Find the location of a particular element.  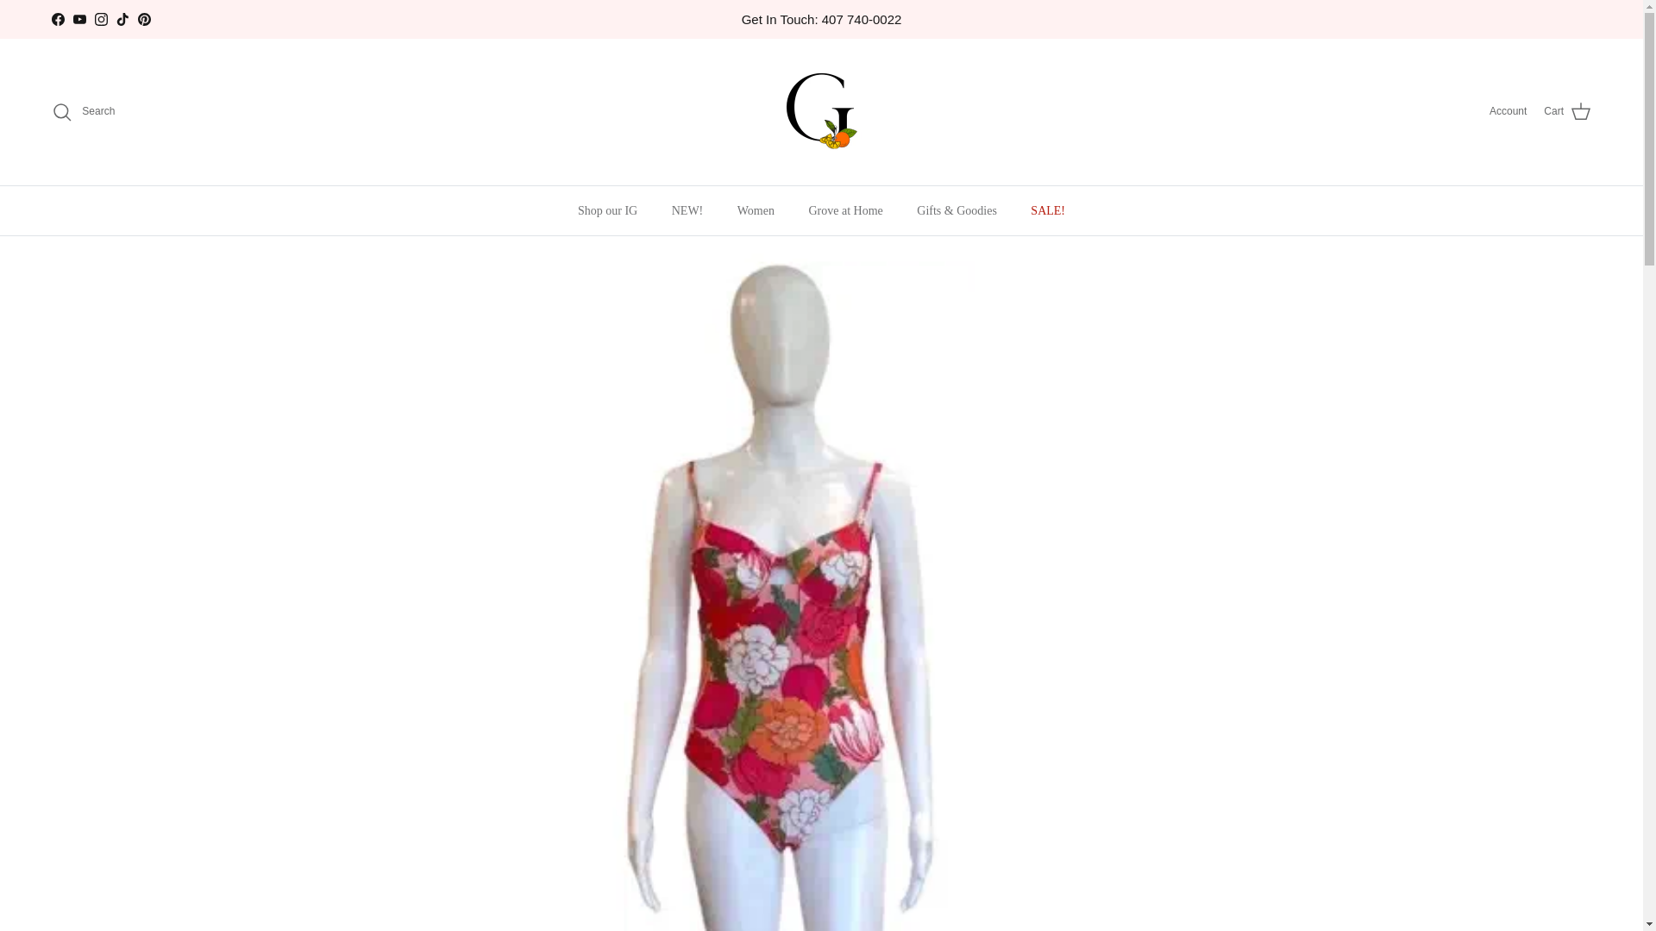

Facebook is located at coordinates (57, 19).